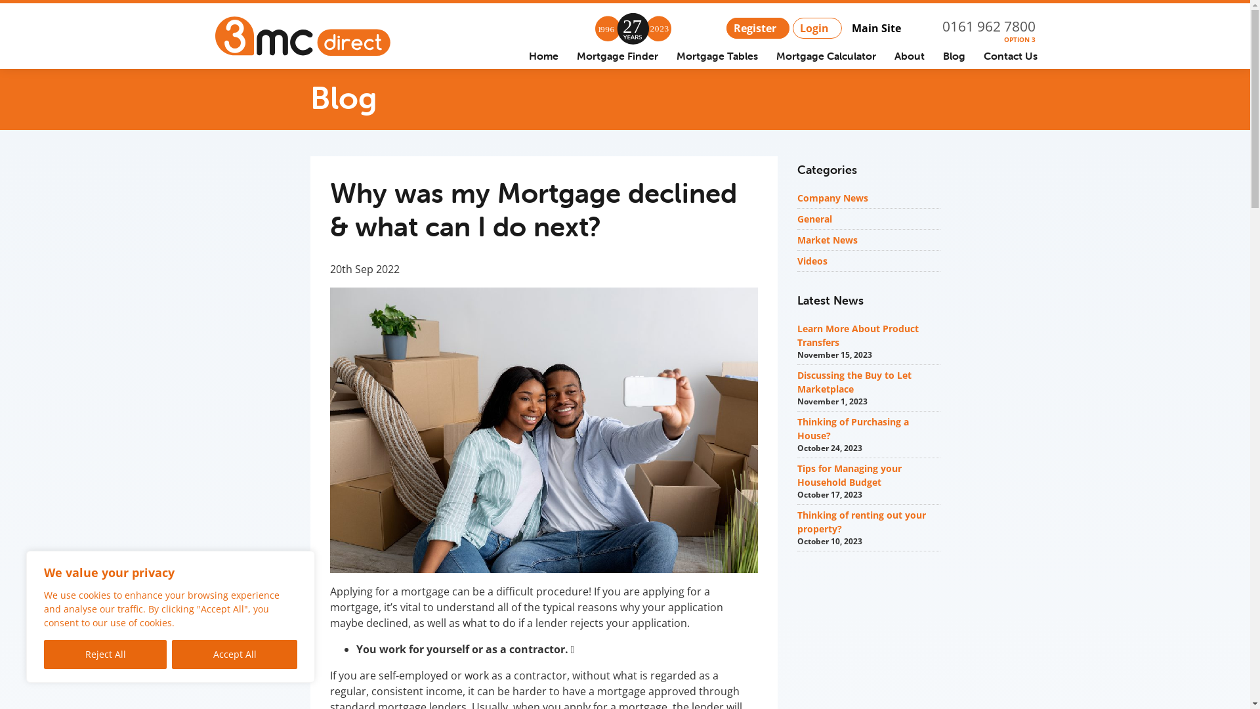  Describe the element at coordinates (105, 655) in the screenshot. I see `Reject All` at that location.